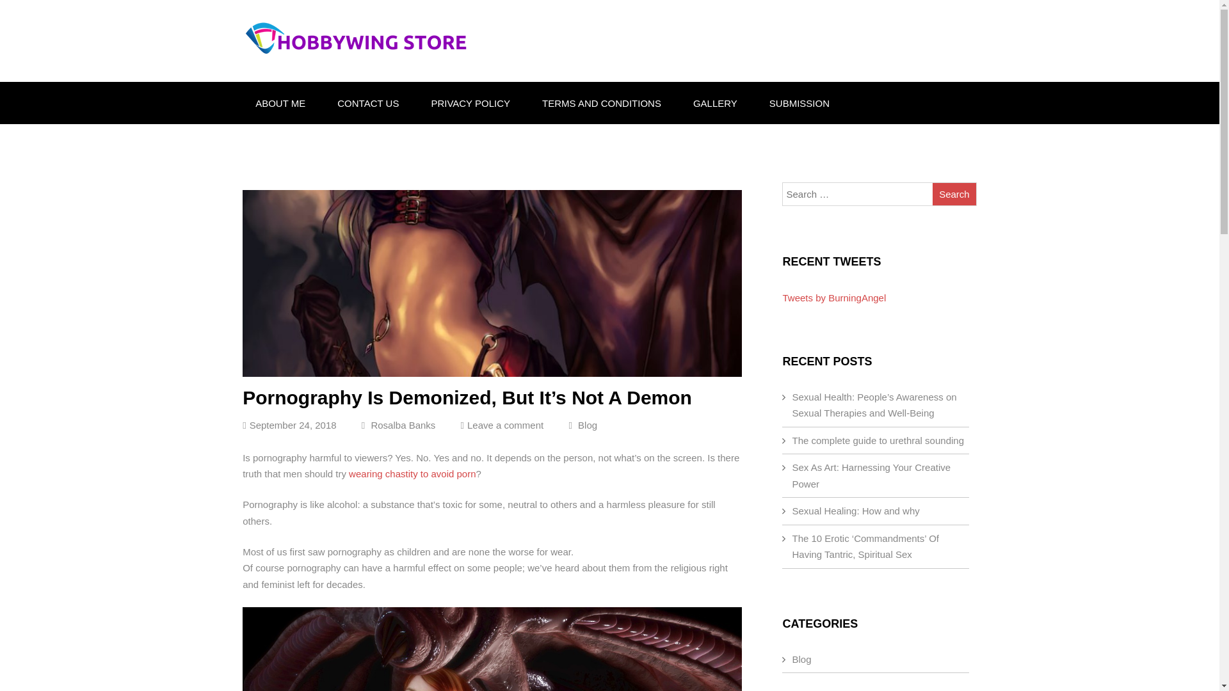 The height and width of the screenshot is (691, 1229). I want to click on Tweets by BurningAngel, so click(833, 298).